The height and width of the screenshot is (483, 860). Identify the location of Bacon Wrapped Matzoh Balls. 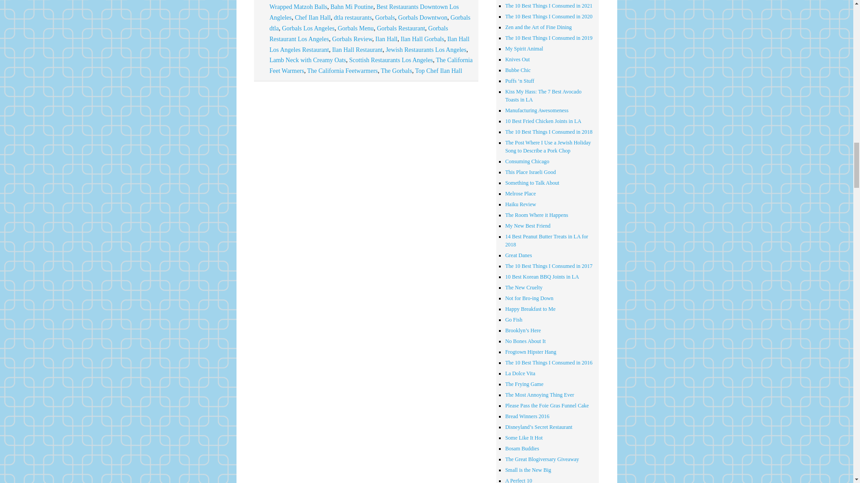
(370, 5).